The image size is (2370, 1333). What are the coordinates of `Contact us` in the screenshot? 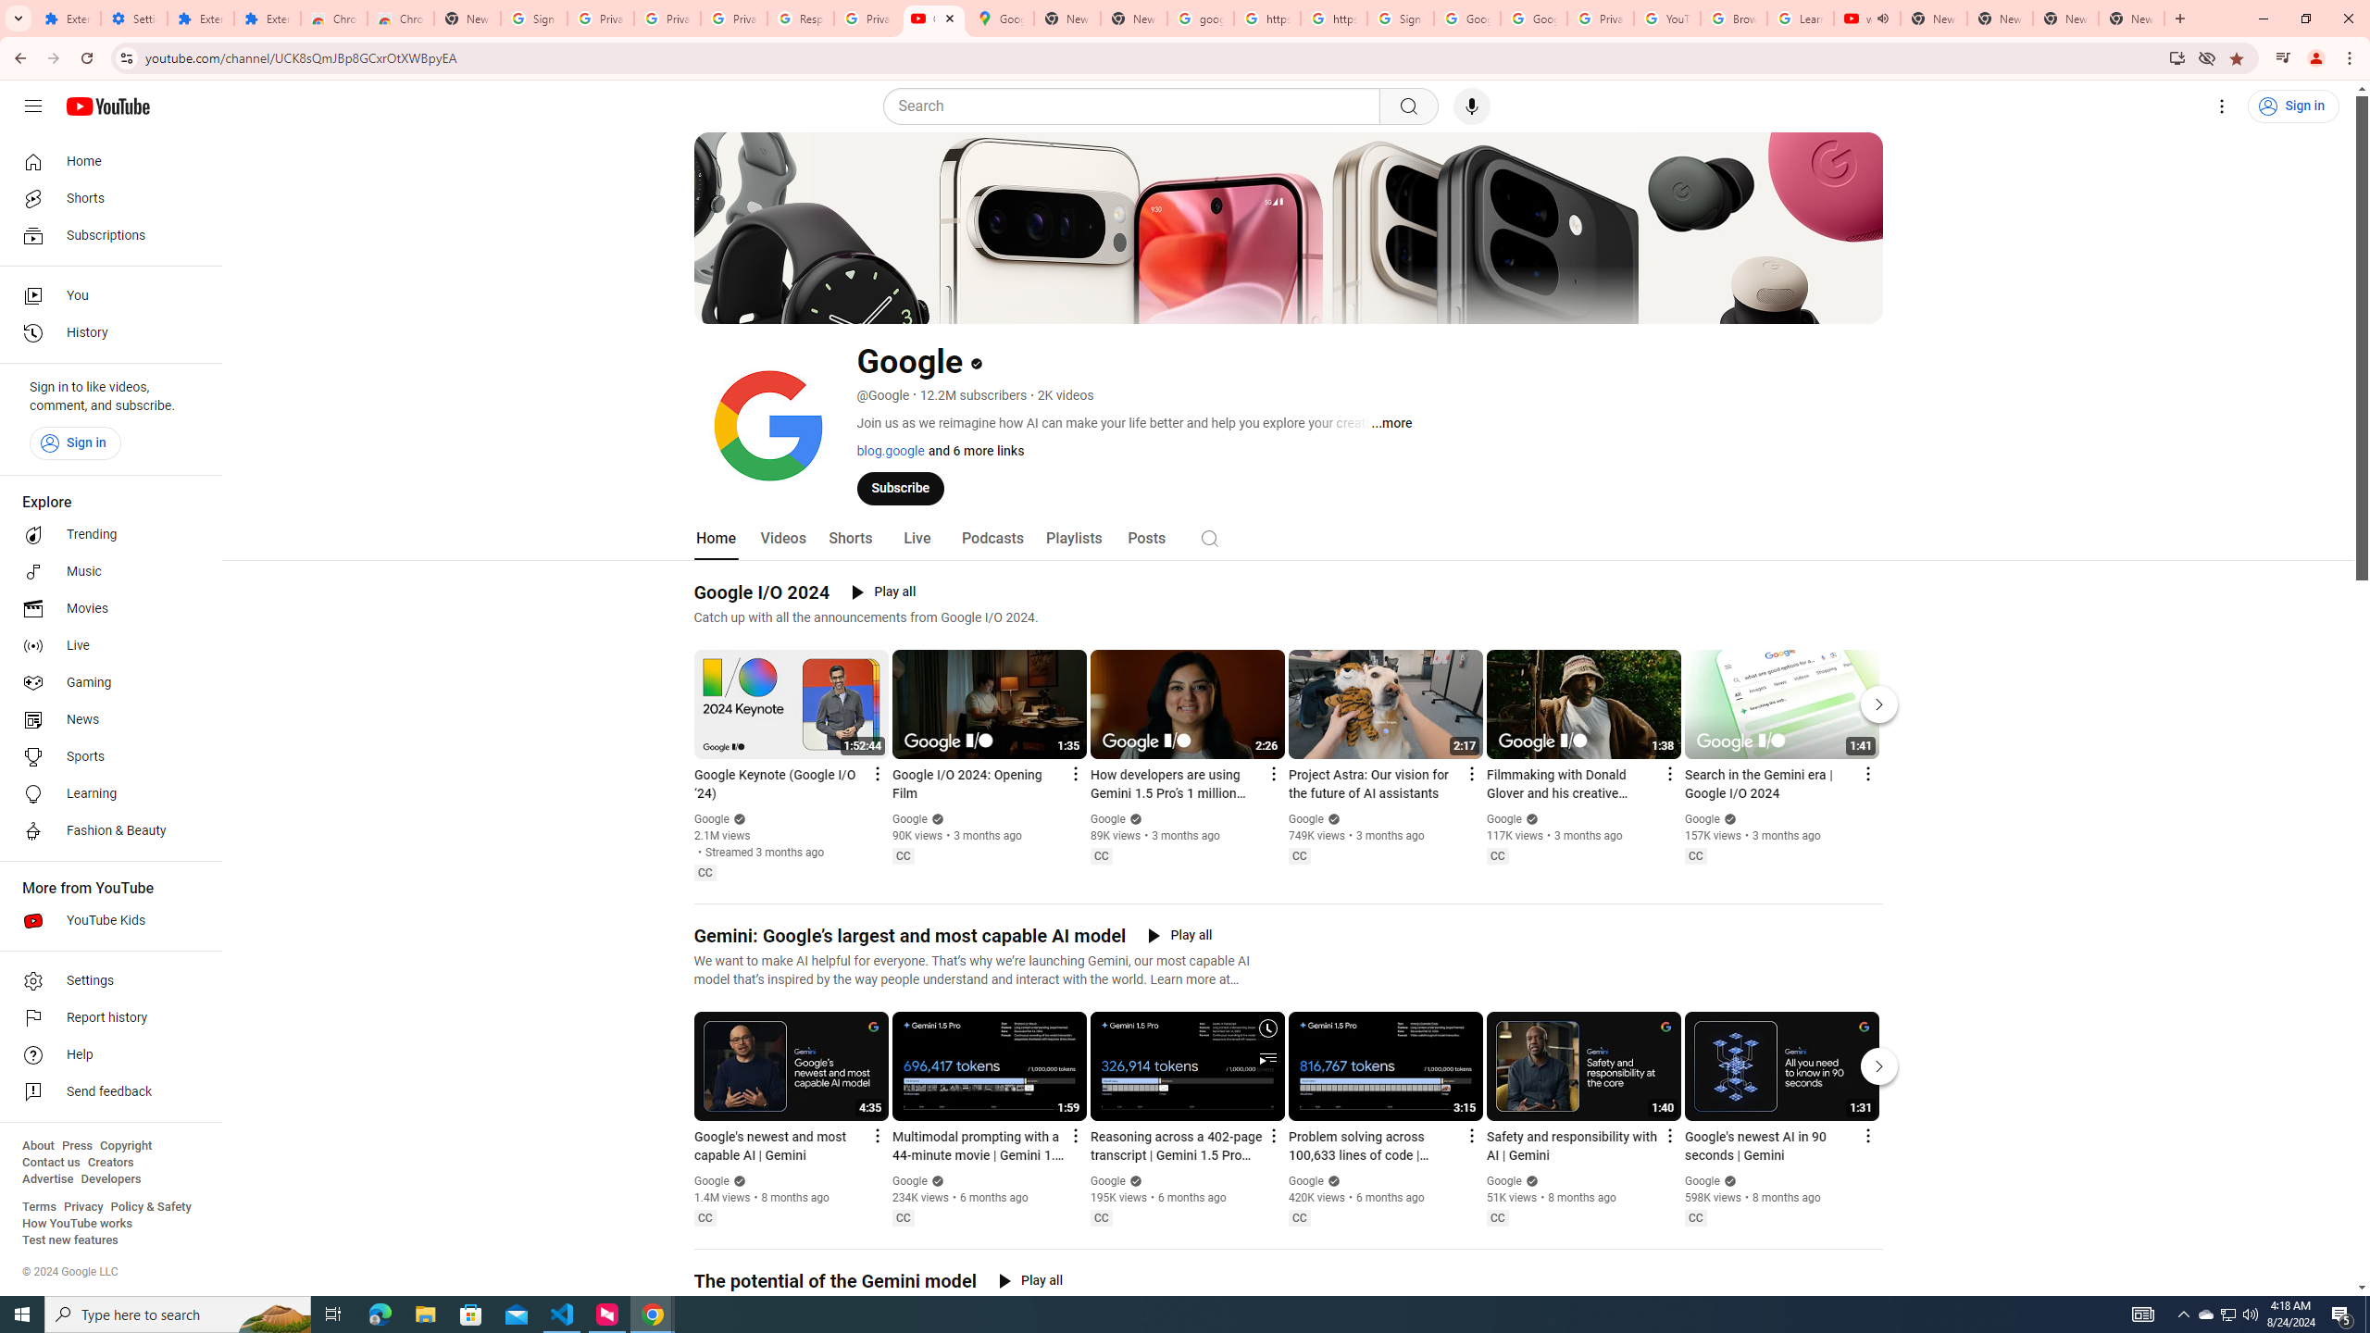 It's located at (51, 1163).